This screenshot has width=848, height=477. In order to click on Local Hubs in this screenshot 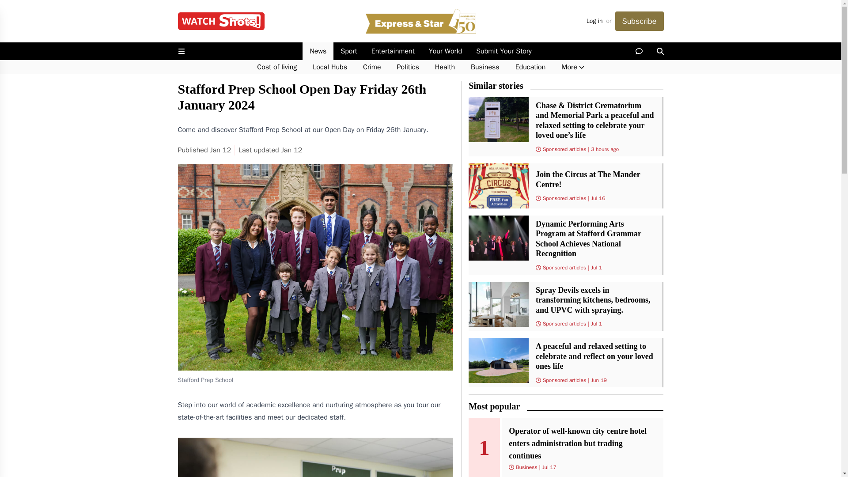, I will do `click(329, 67)`.